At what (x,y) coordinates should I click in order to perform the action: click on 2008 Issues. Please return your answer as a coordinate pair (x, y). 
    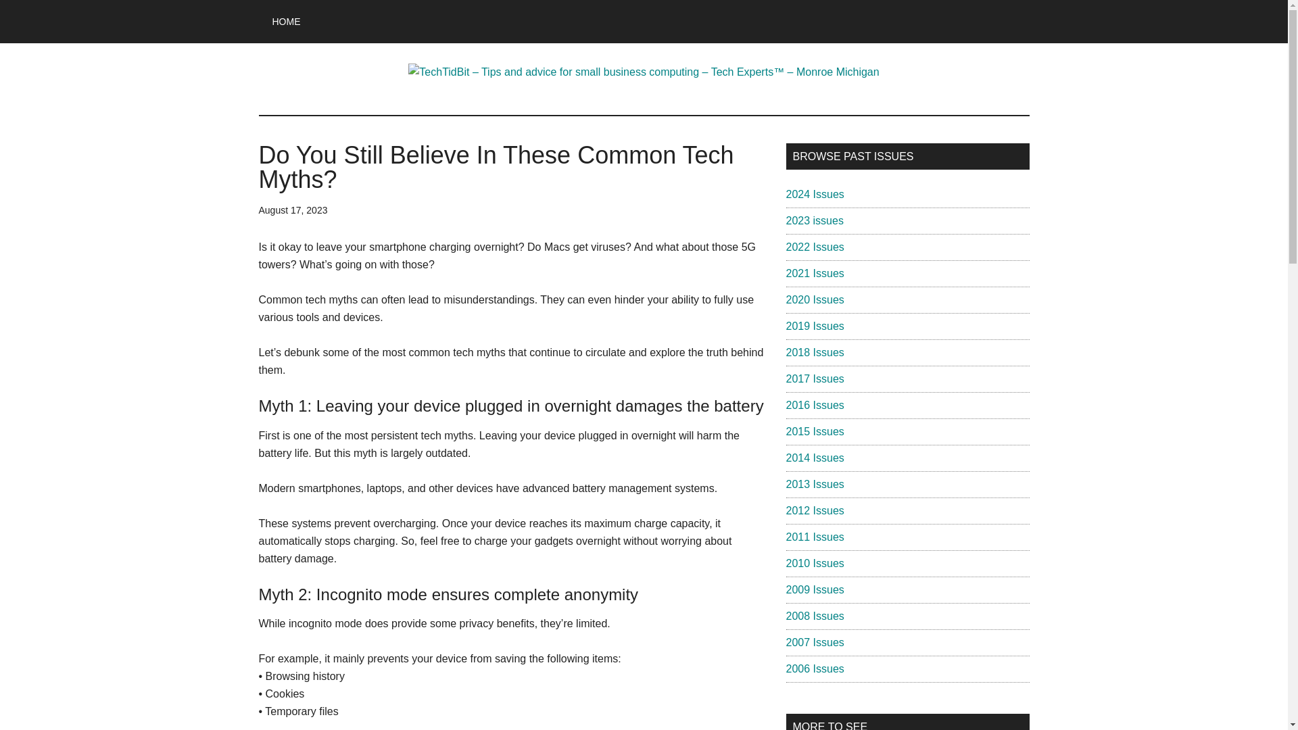
    Looking at the image, I should click on (814, 616).